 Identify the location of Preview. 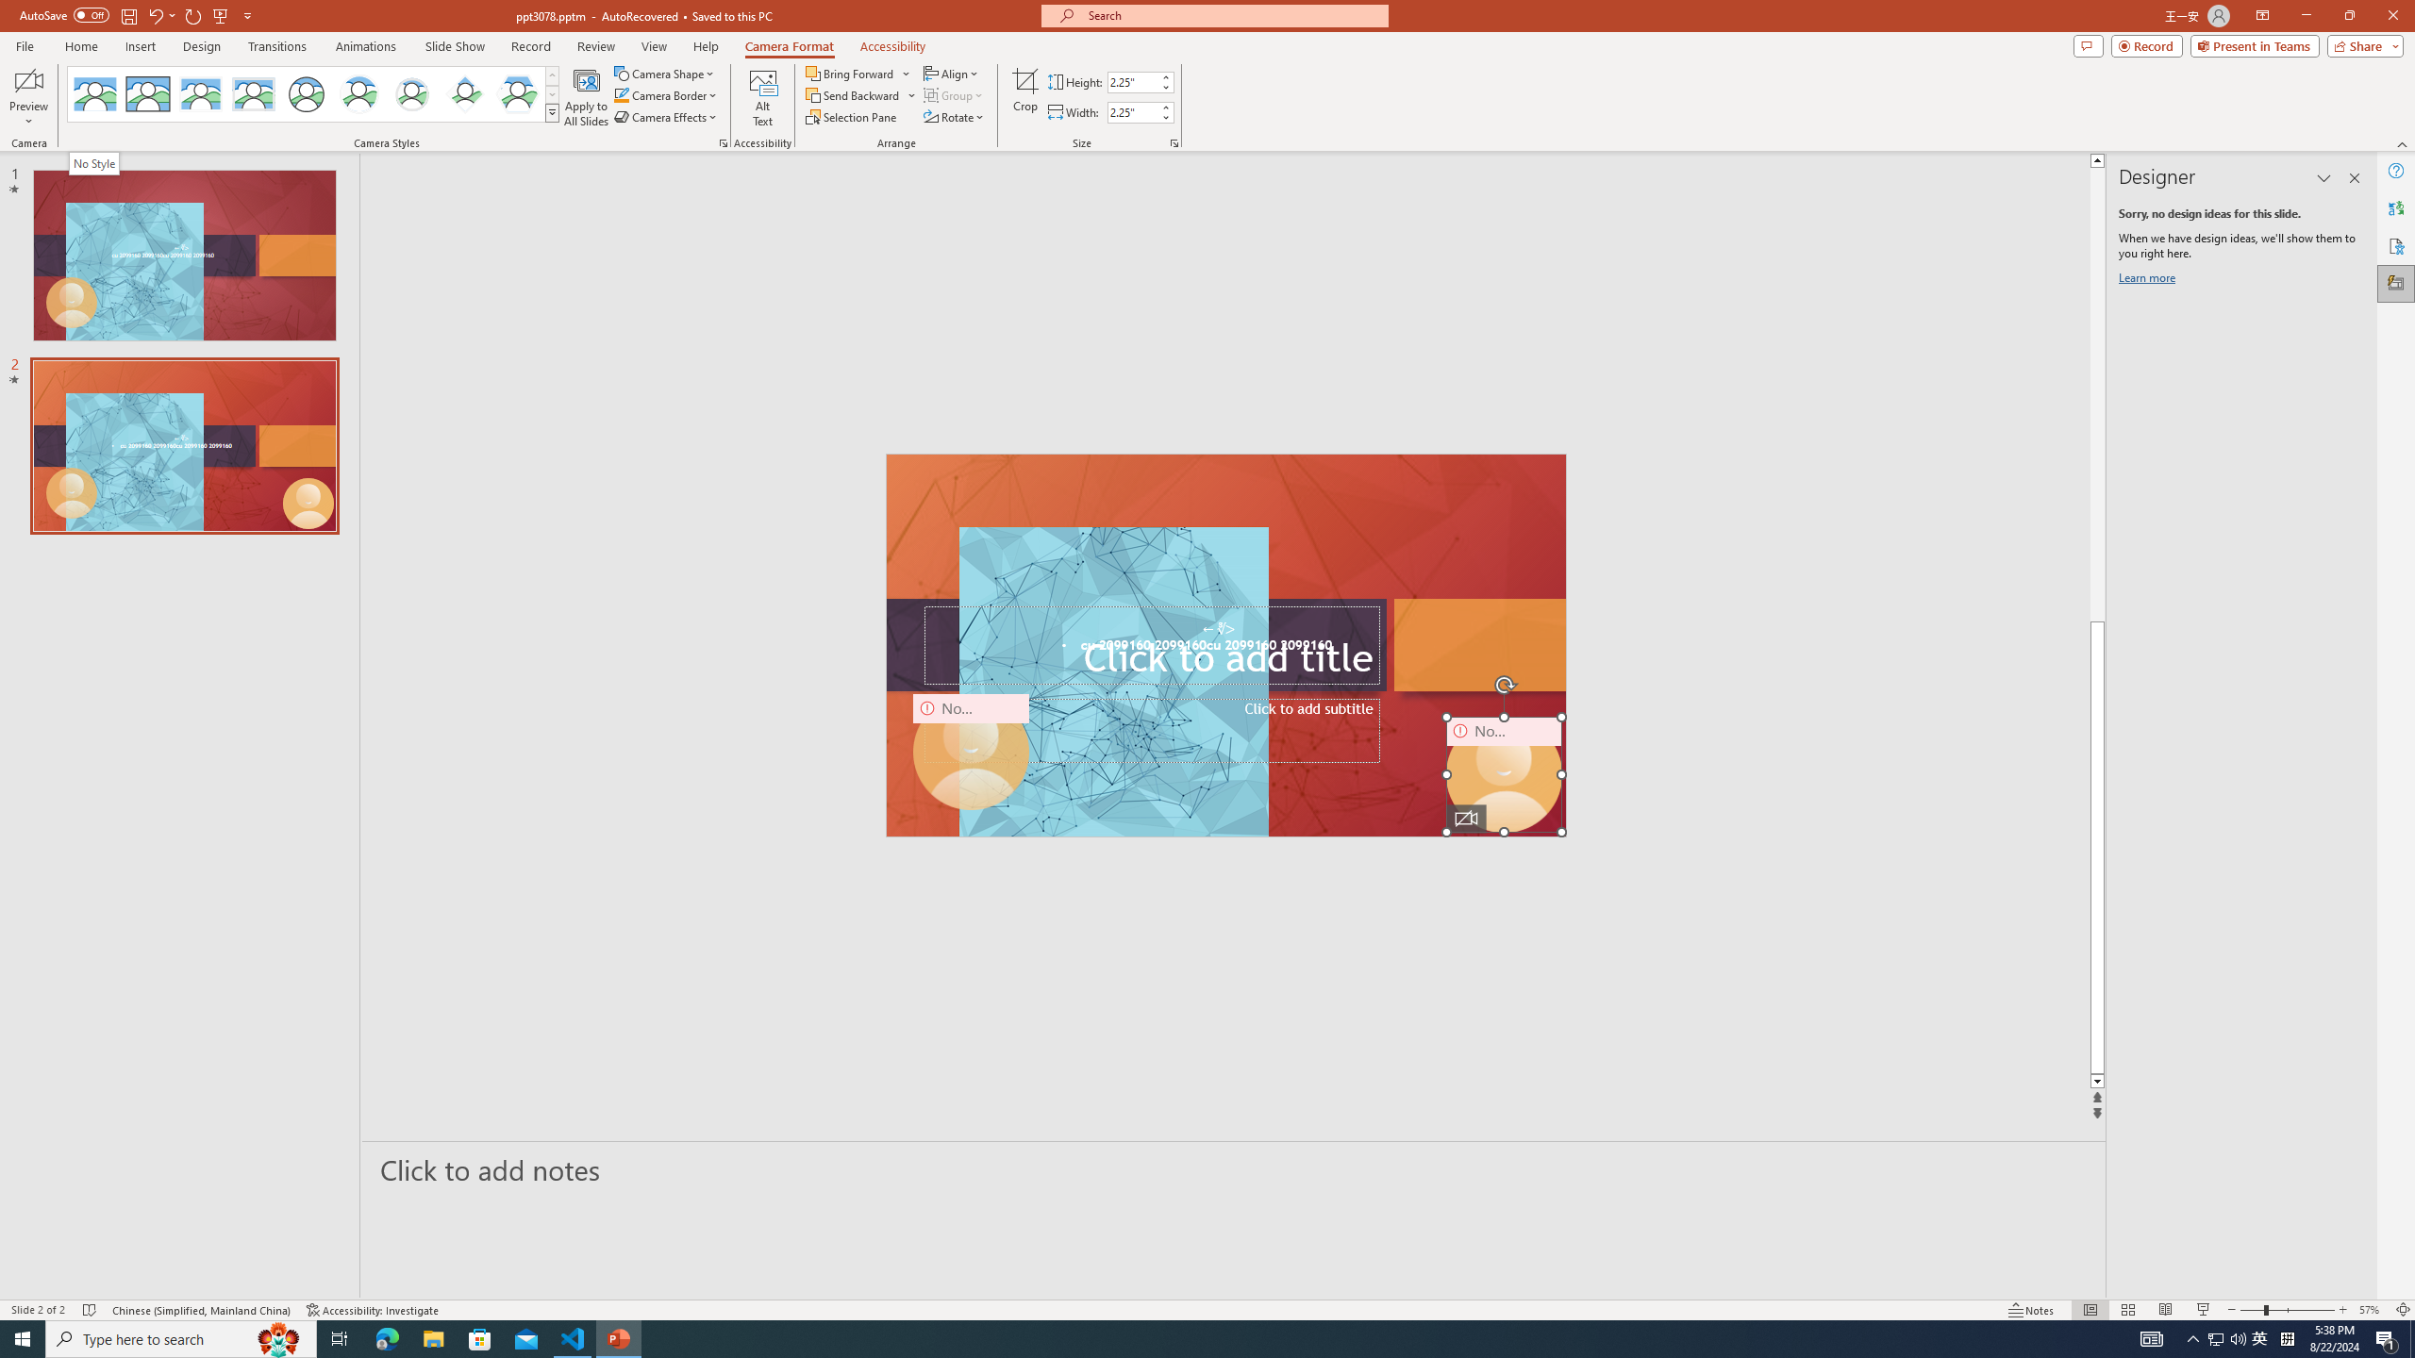
(28, 97).